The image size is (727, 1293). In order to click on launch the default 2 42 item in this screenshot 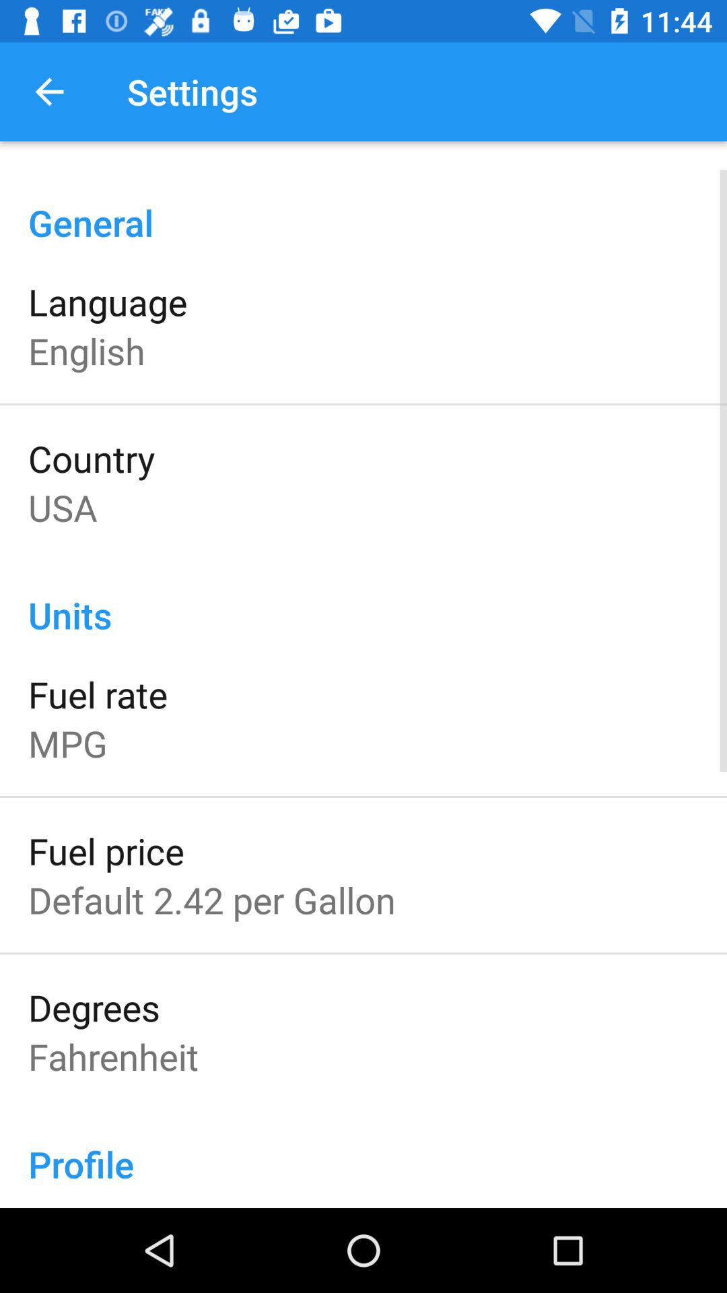, I will do `click(211, 900)`.